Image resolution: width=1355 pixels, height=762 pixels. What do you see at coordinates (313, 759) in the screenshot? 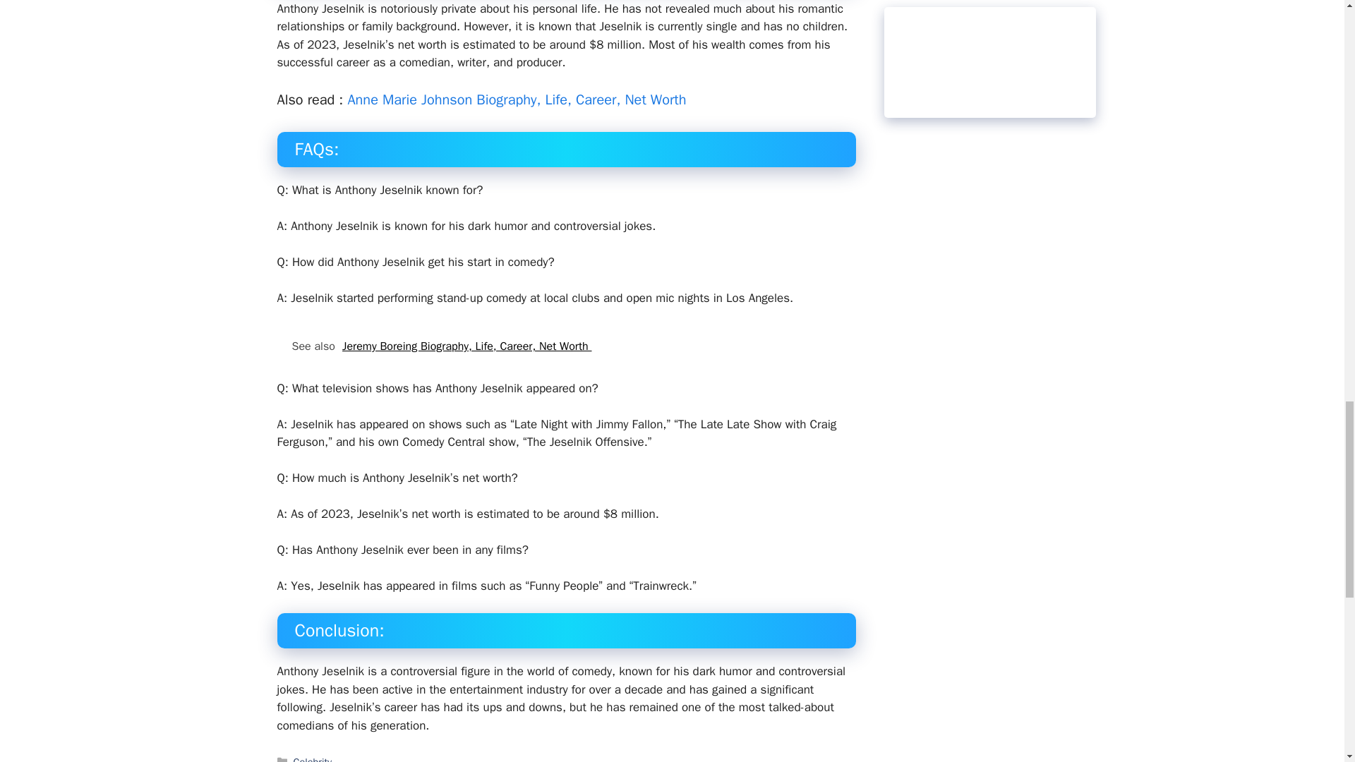
I see `Celebrity` at bounding box center [313, 759].